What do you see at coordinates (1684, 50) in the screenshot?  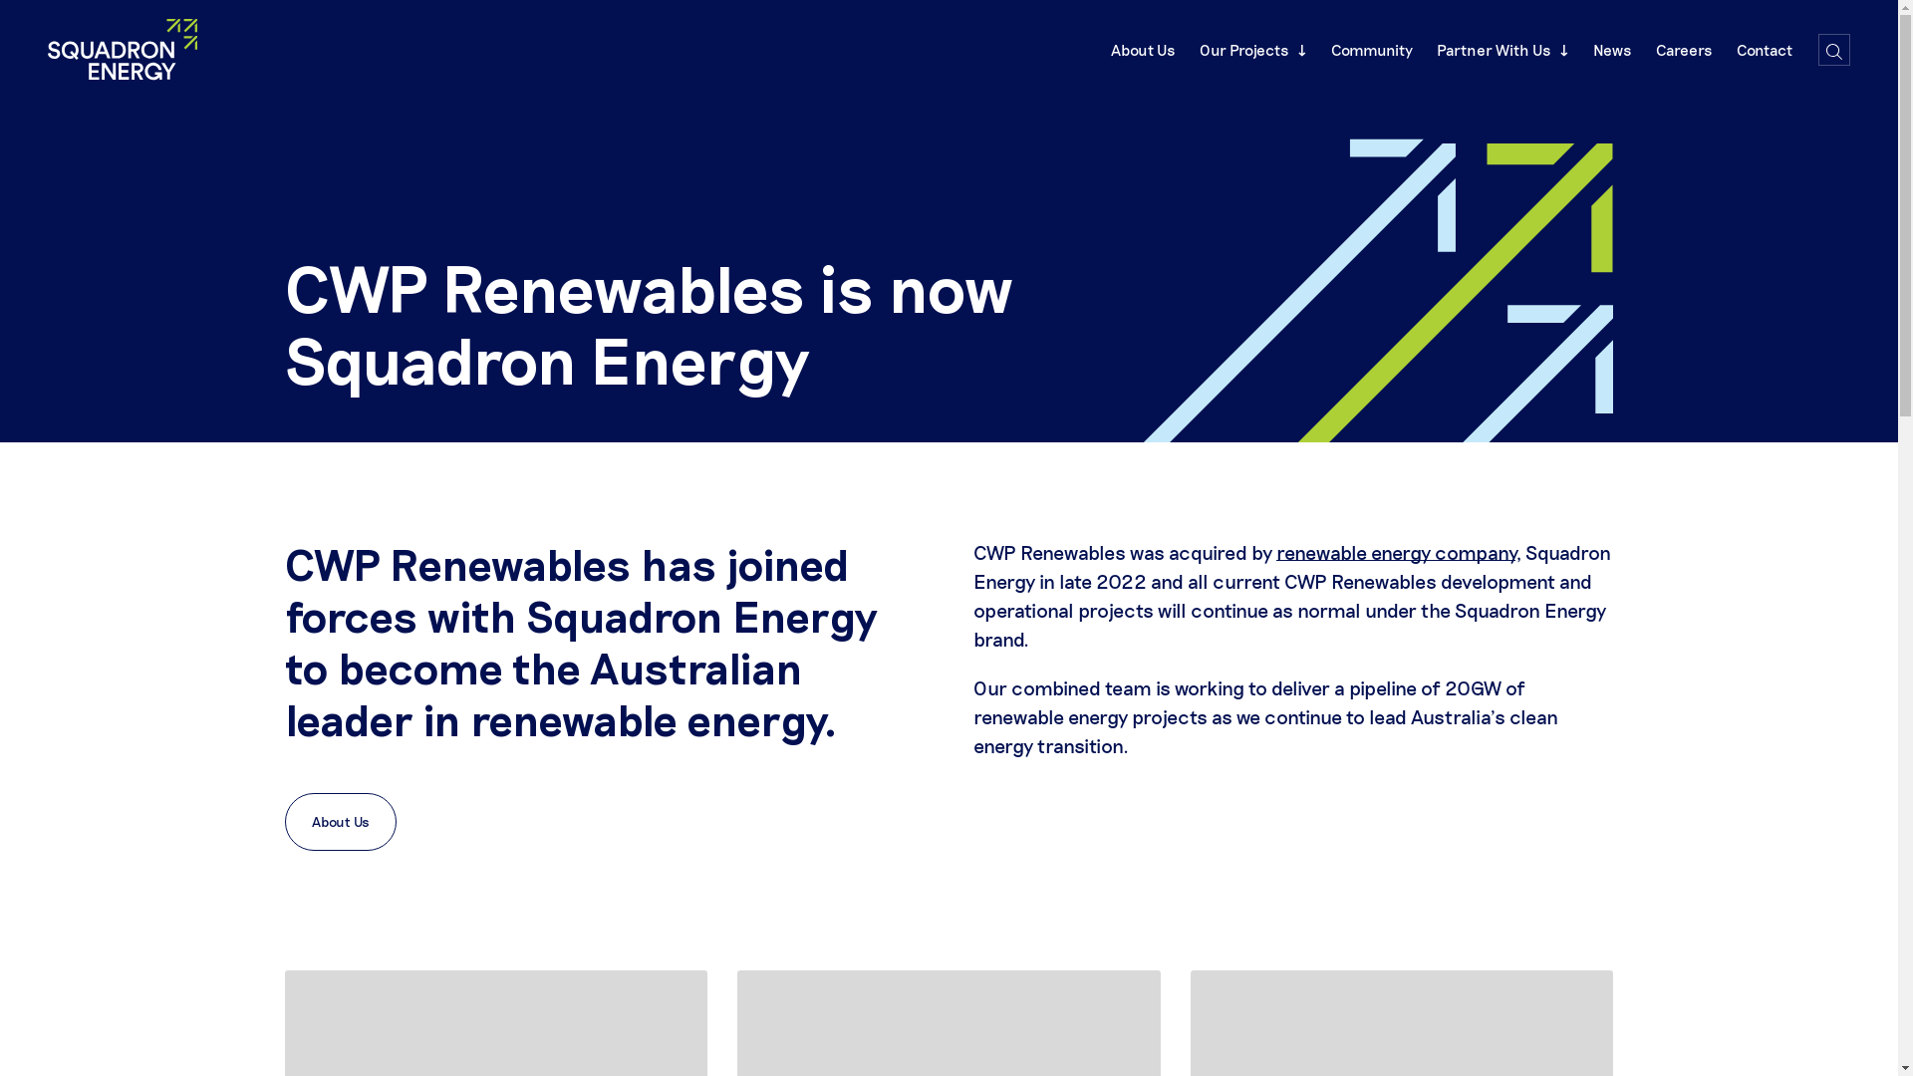 I see `Careers` at bounding box center [1684, 50].